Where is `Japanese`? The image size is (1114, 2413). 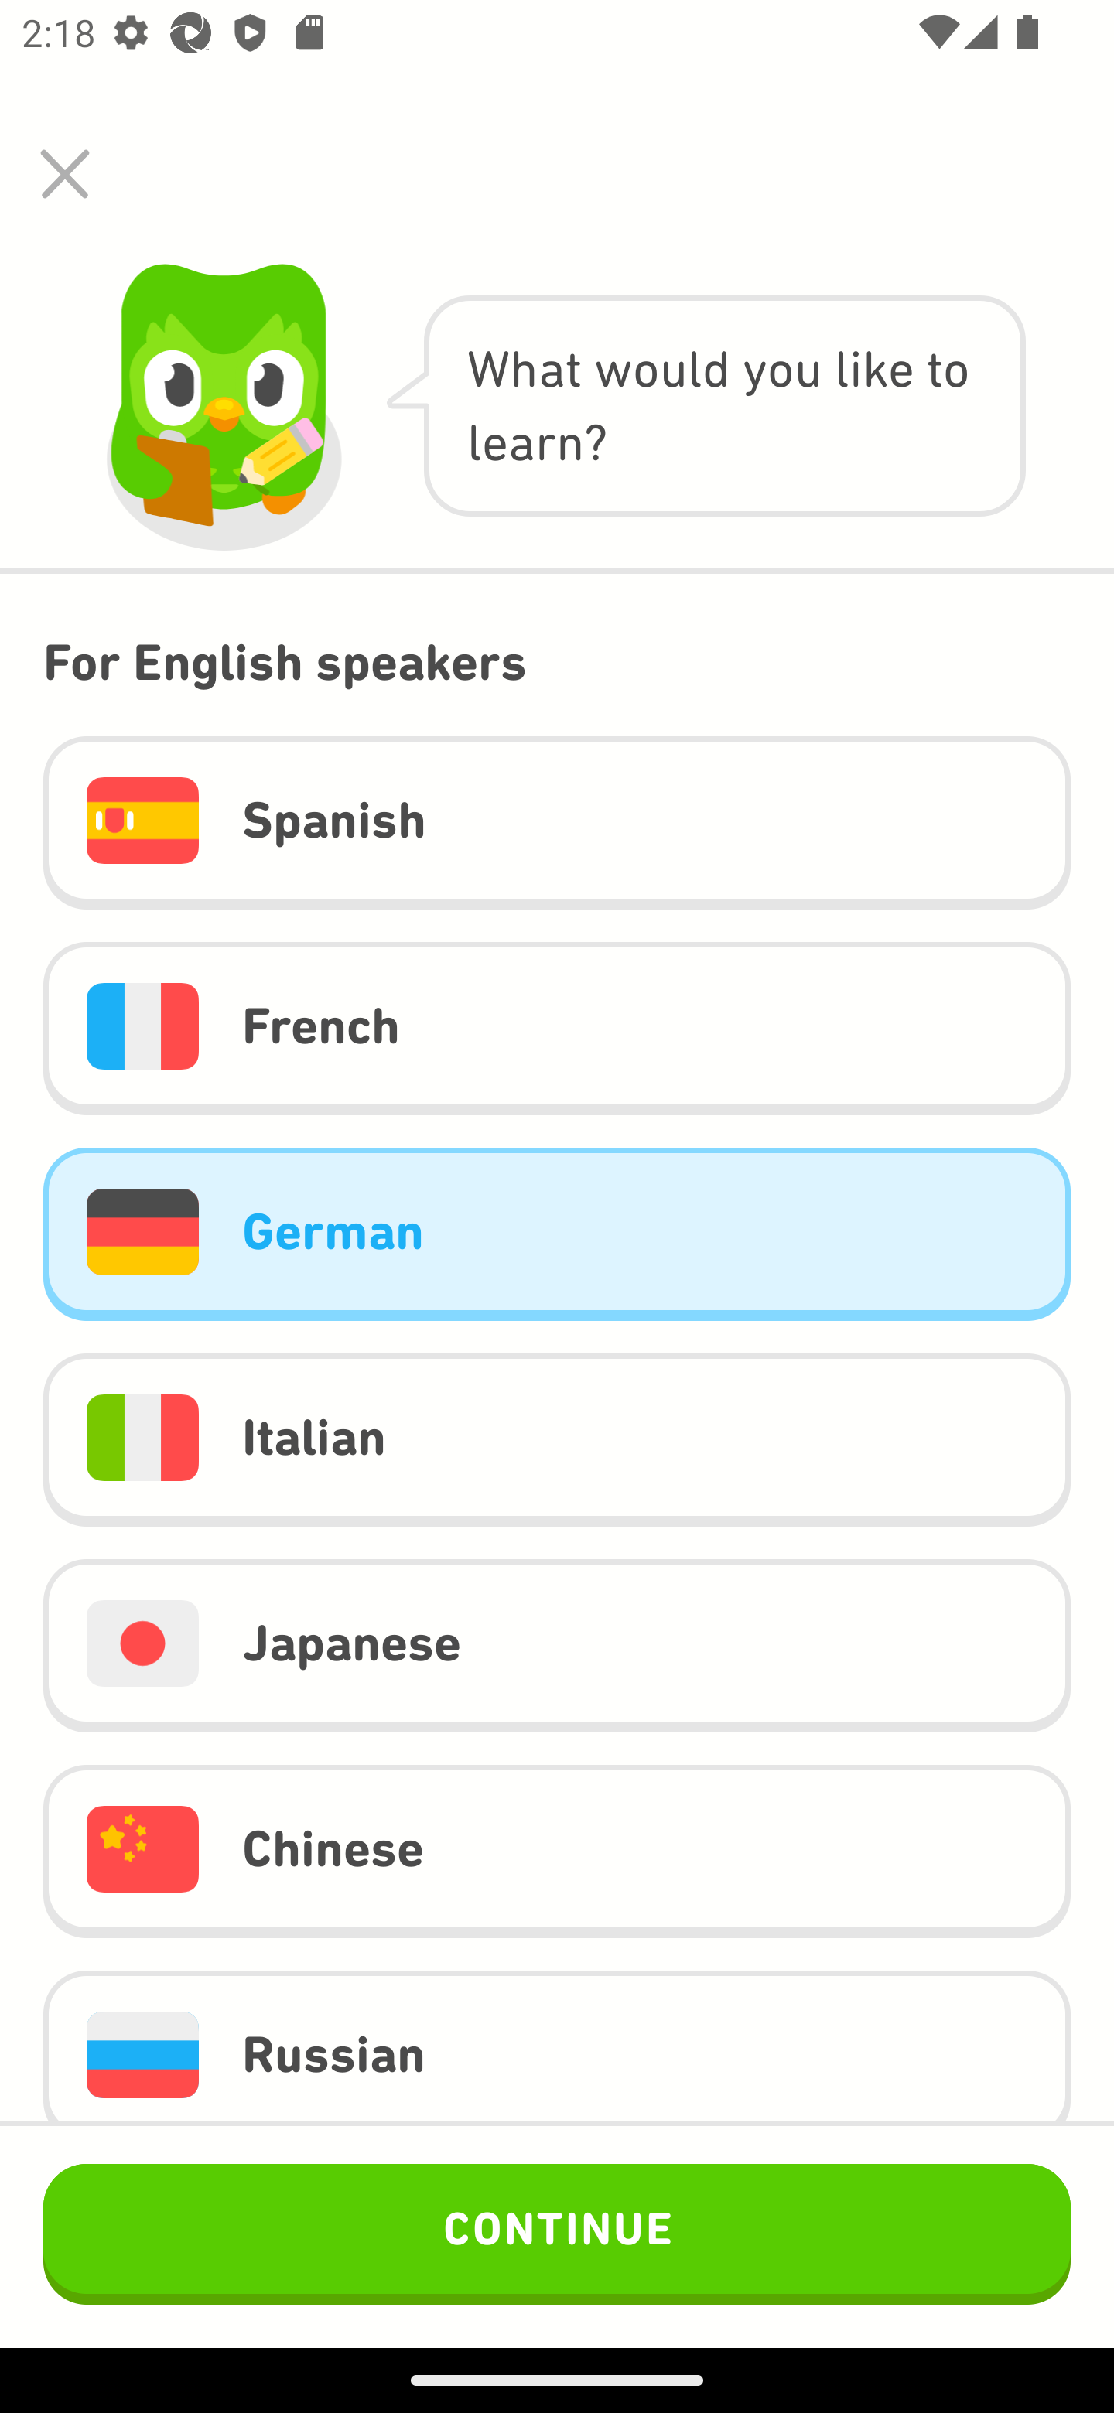
Japanese is located at coordinates (557, 1646).